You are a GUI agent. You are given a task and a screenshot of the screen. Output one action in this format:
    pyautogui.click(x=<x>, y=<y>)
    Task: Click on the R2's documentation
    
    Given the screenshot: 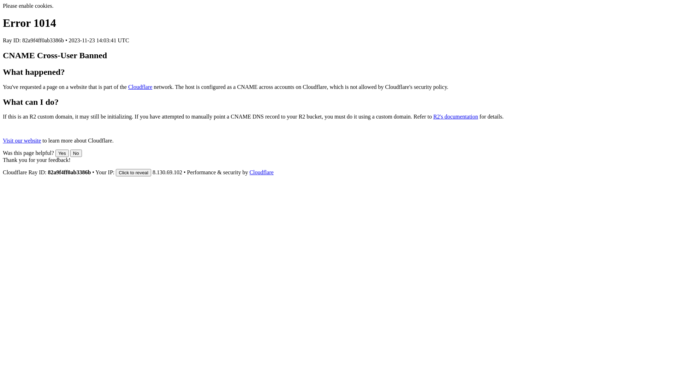 What is the action you would take?
    pyautogui.click(x=456, y=116)
    